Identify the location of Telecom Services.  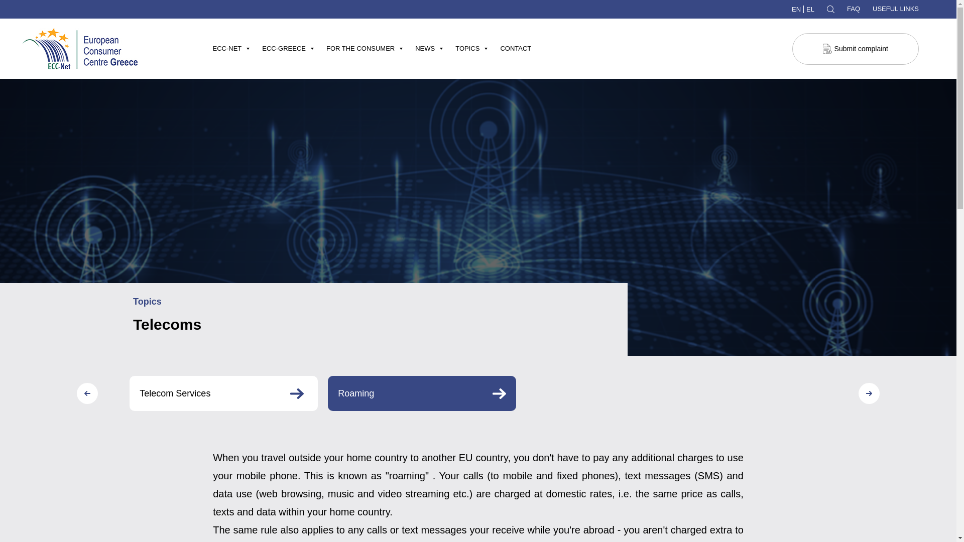
(223, 393).